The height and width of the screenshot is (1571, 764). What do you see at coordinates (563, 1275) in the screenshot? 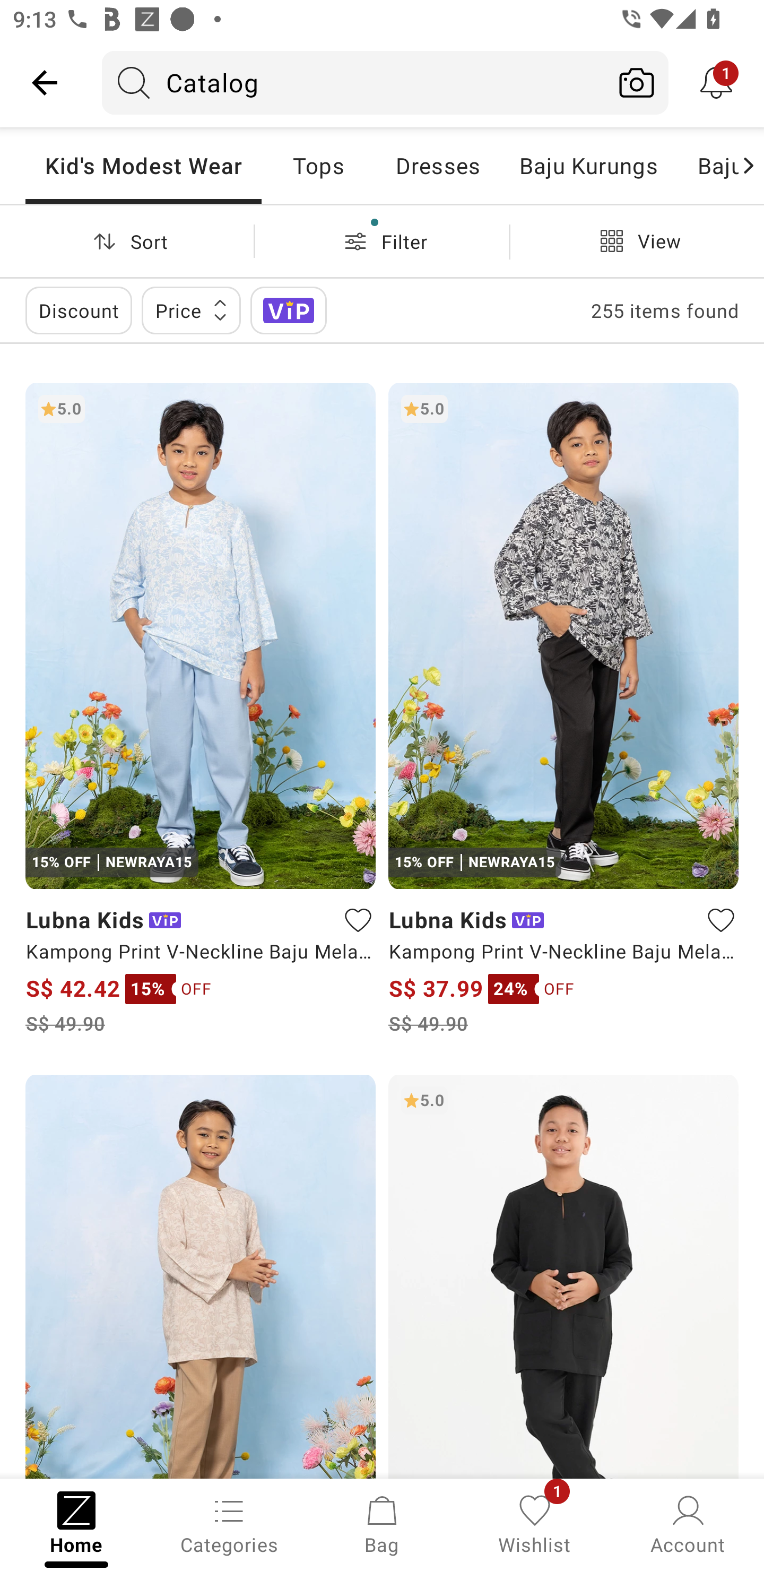
I see `5.0` at bounding box center [563, 1275].